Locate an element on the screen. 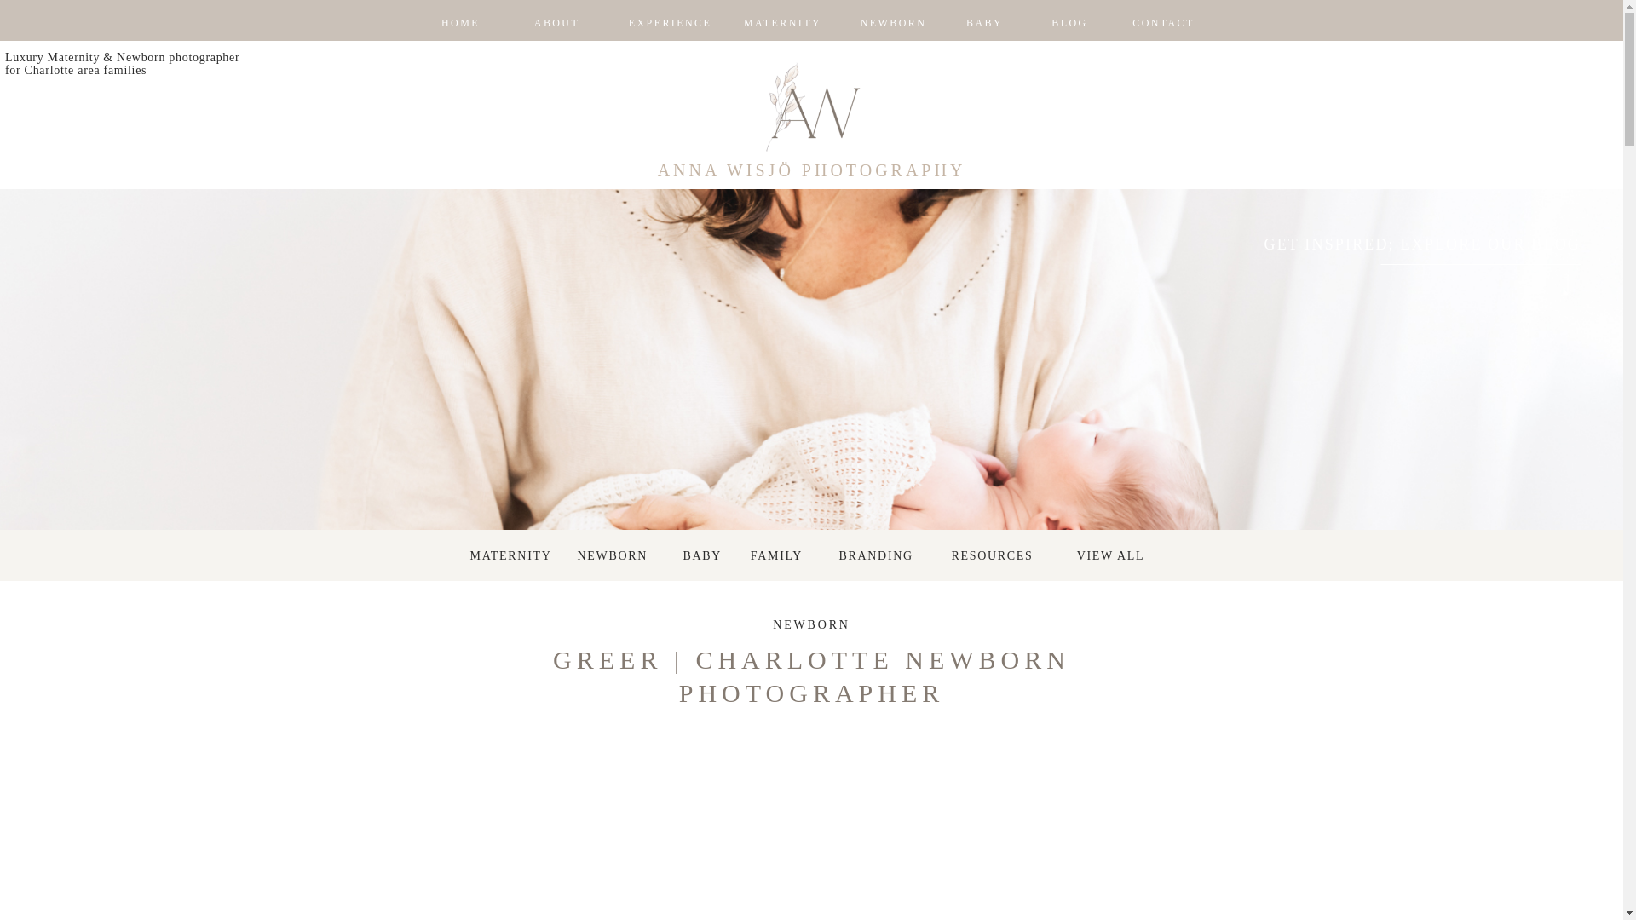  BABY is located at coordinates (984, 22).